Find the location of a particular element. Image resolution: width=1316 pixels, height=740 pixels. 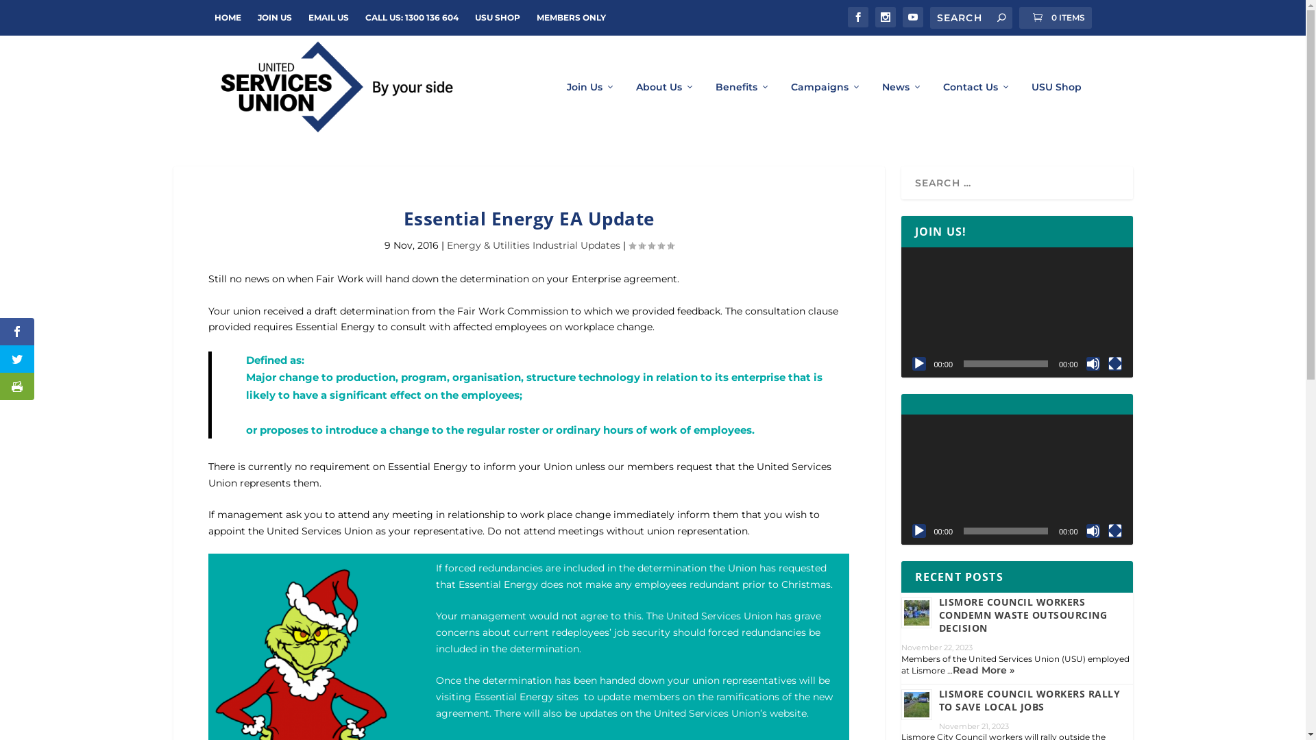

Mute is located at coordinates (1093, 531).